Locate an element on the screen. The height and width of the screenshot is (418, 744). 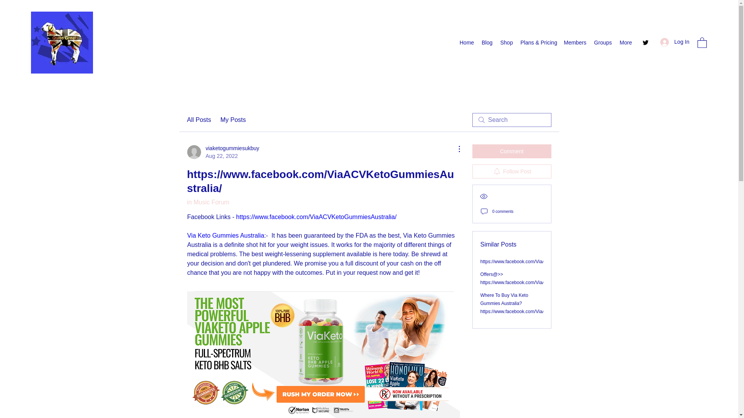
Via Keto Gummies Australia is located at coordinates (198, 120).